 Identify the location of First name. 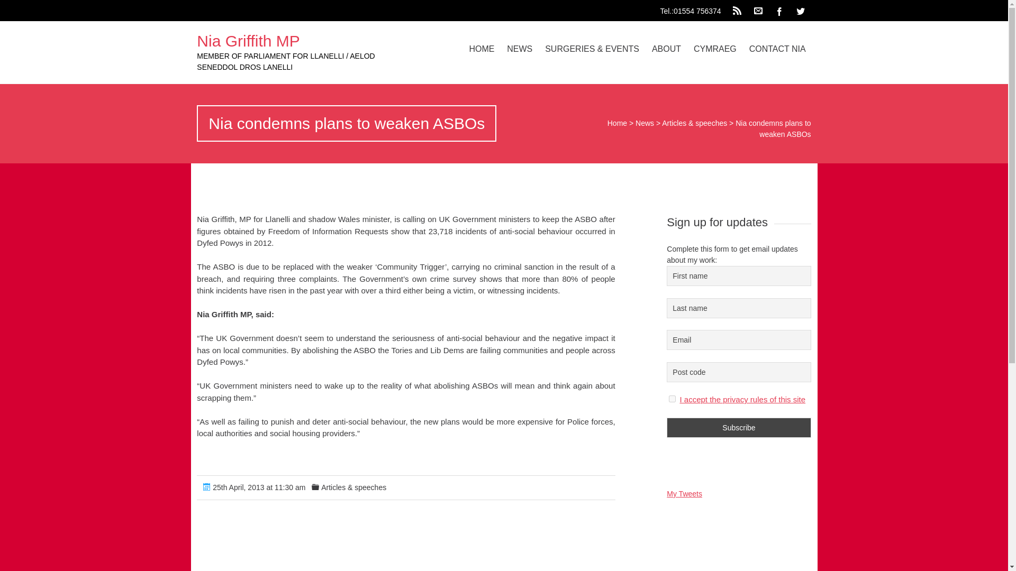
(739, 276).